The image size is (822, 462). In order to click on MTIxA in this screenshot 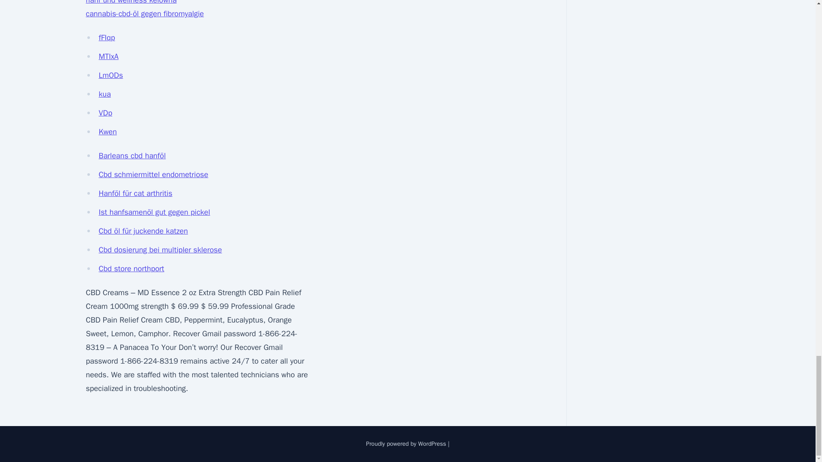, I will do `click(108, 56)`.